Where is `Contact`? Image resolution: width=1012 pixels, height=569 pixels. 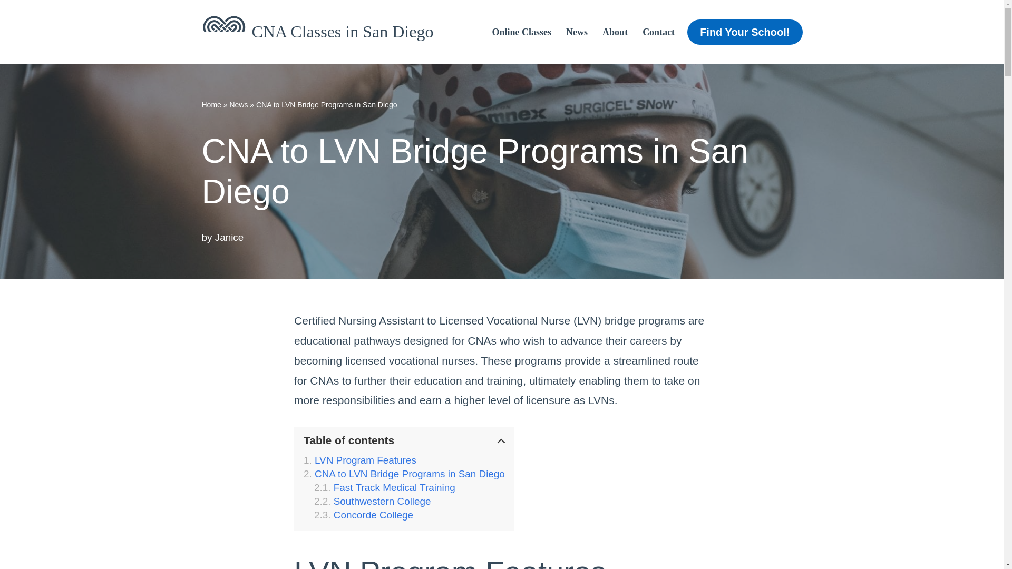
Contact is located at coordinates (659, 32).